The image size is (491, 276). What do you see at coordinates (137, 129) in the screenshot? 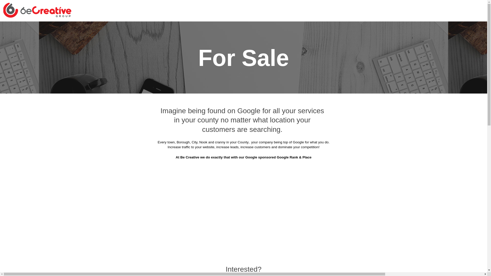
I see `Aggregate Suppliers Honiton Devon` at bounding box center [137, 129].